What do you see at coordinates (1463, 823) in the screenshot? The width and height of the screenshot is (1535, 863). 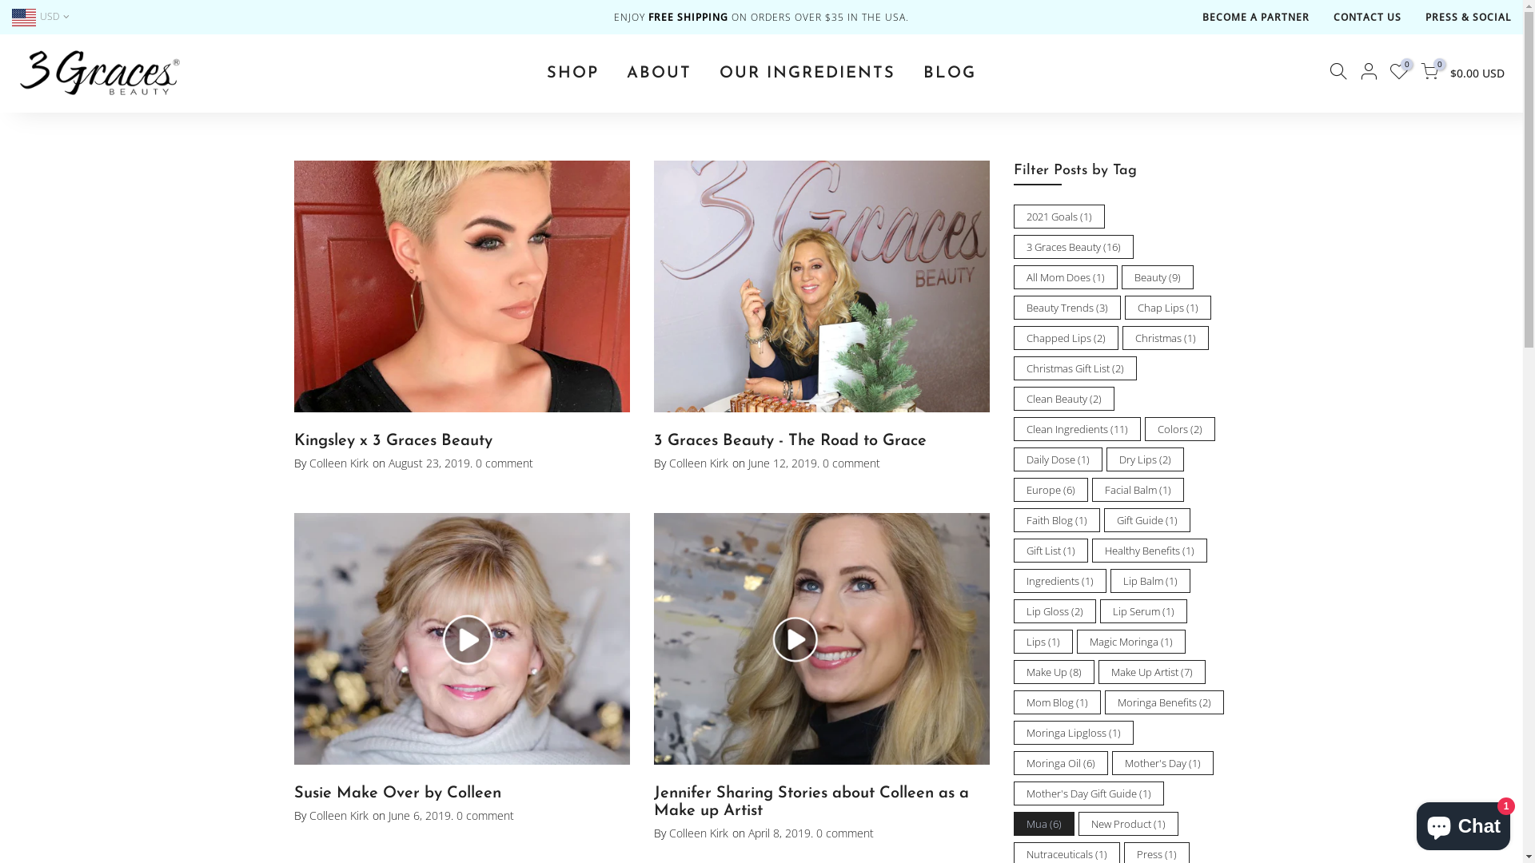 I see `Shopify online store chat` at bounding box center [1463, 823].